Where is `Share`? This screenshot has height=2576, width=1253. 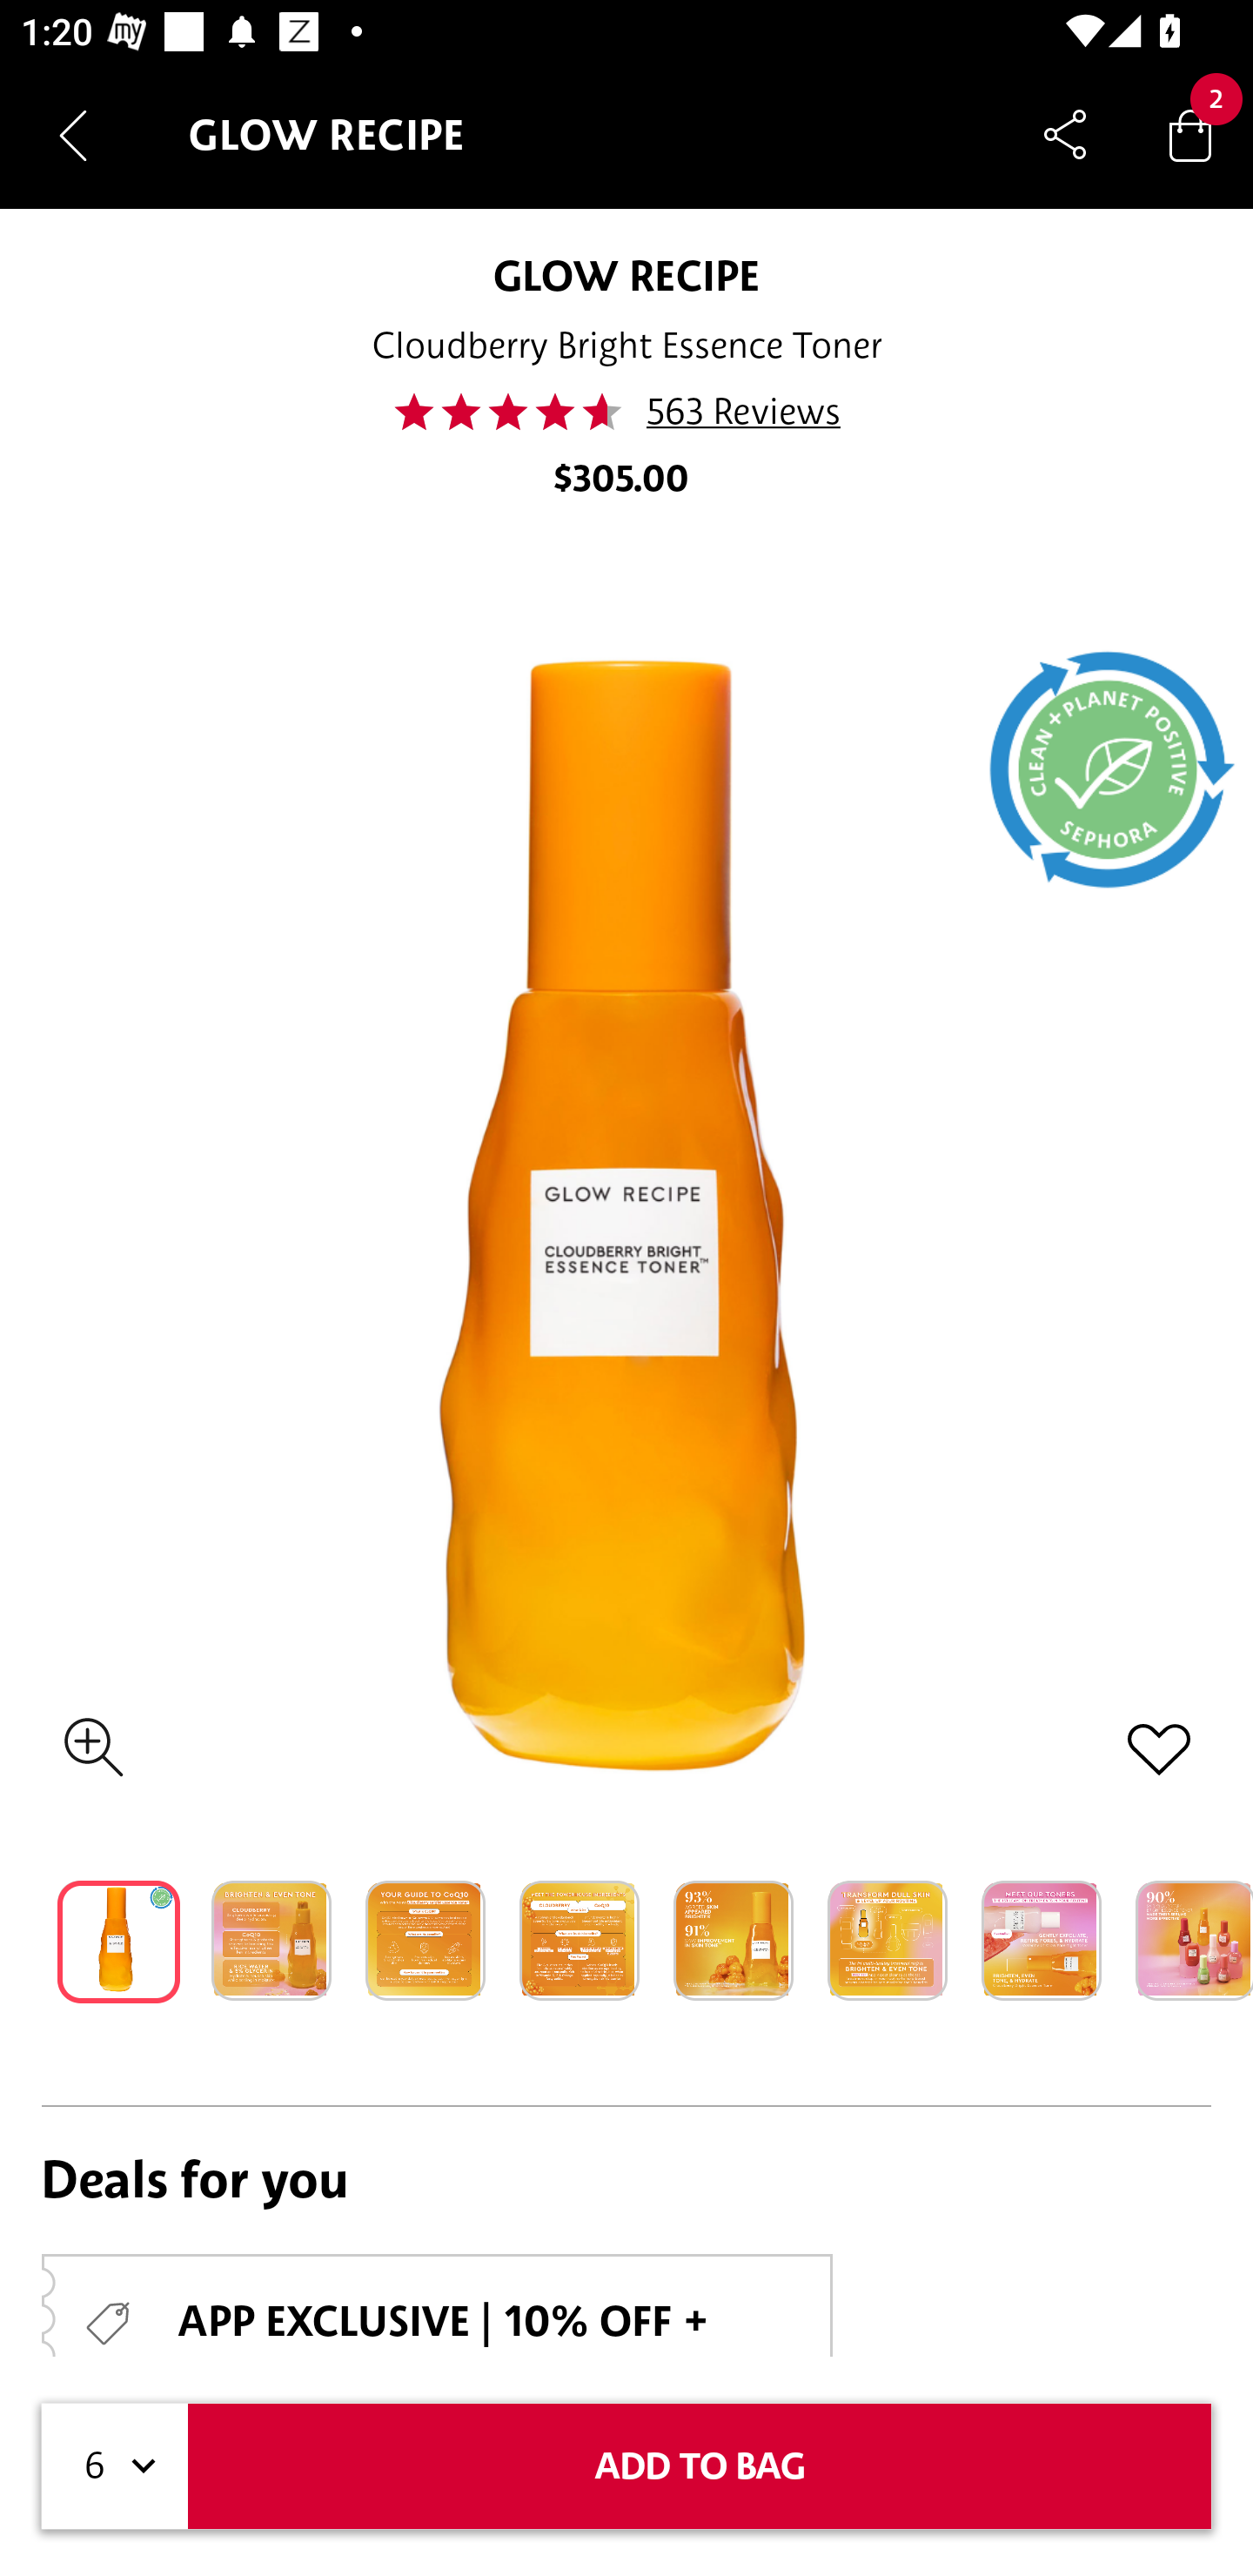 Share is located at coordinates (1065, 134).